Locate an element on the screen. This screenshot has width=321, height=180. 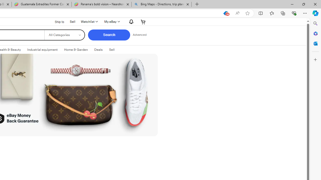
Ship to is located at coordinates (56, 21).